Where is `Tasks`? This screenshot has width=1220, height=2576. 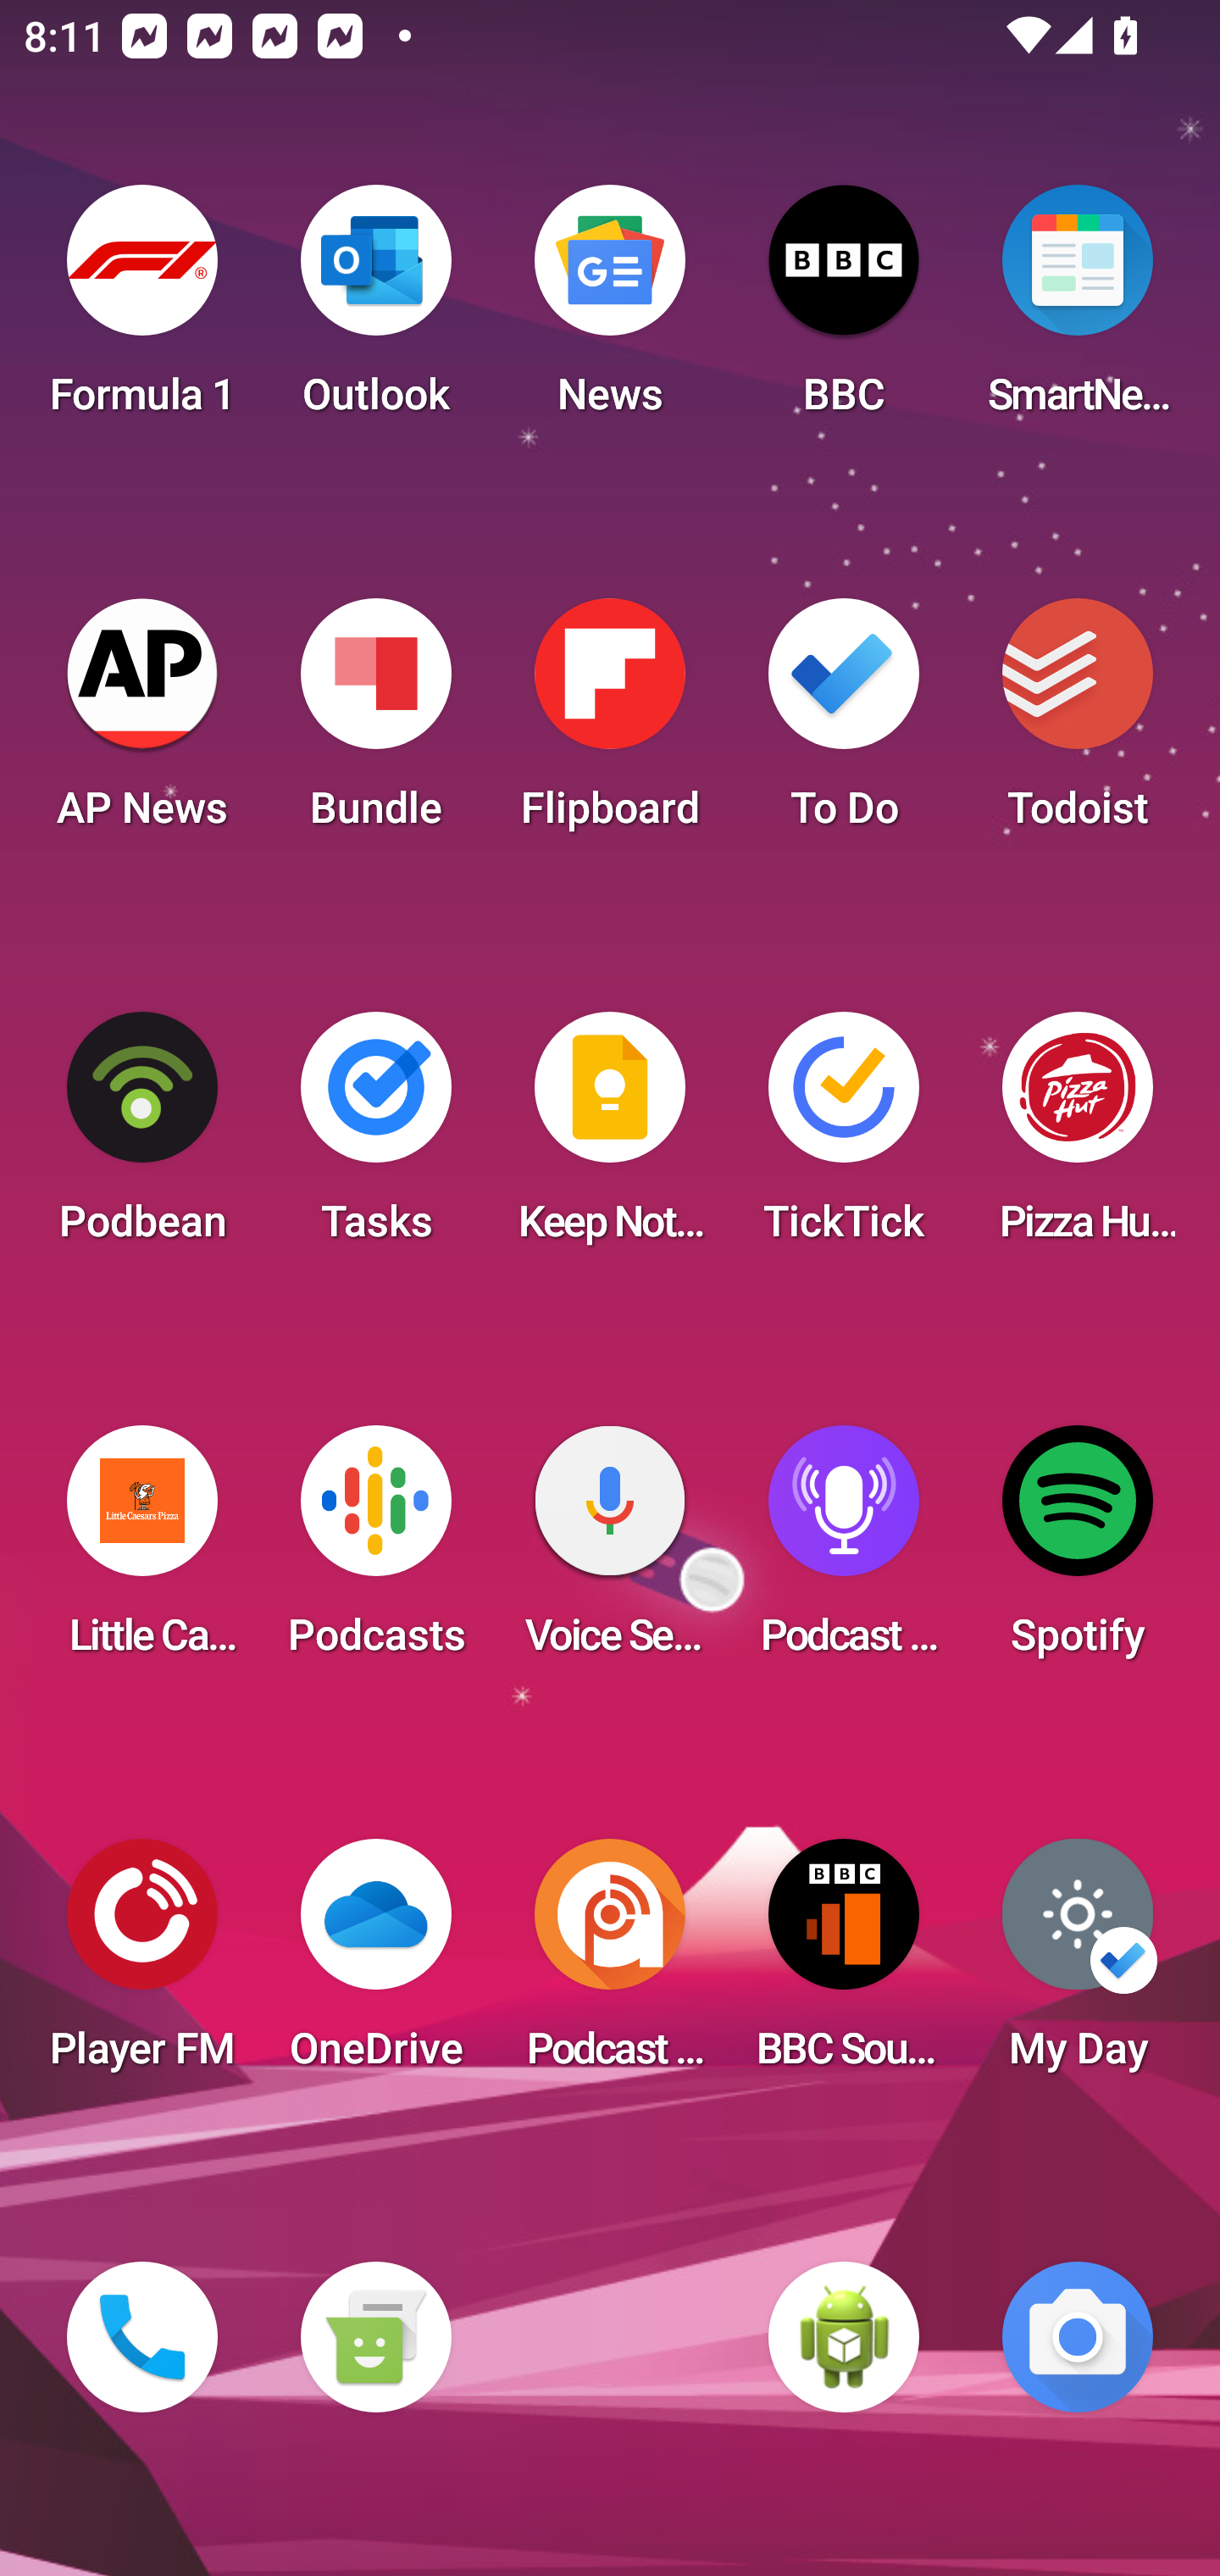 Tasks is located at coordinates (375, 1137).